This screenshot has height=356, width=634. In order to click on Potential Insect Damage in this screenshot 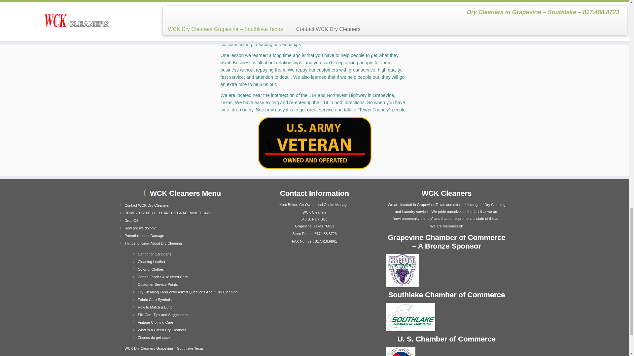, I will do `click(144, 235)`.